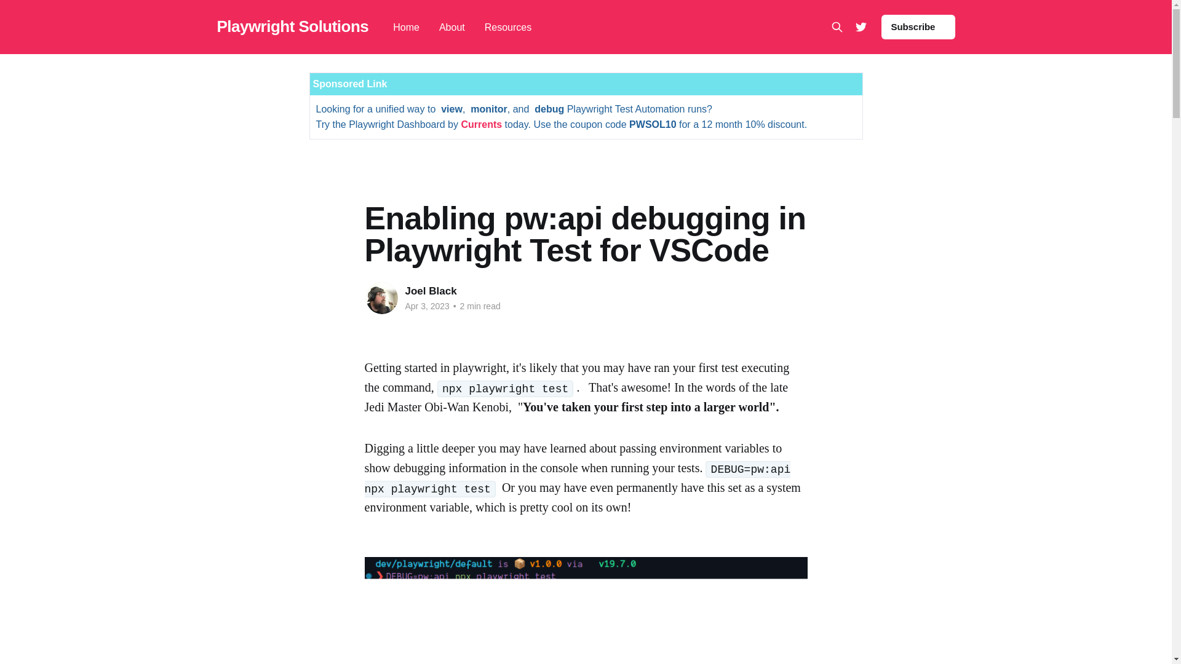  What do you see at coordinates (918, 26) in the screenshot?
I see `Subscribe` at bounding box center [918, 26].